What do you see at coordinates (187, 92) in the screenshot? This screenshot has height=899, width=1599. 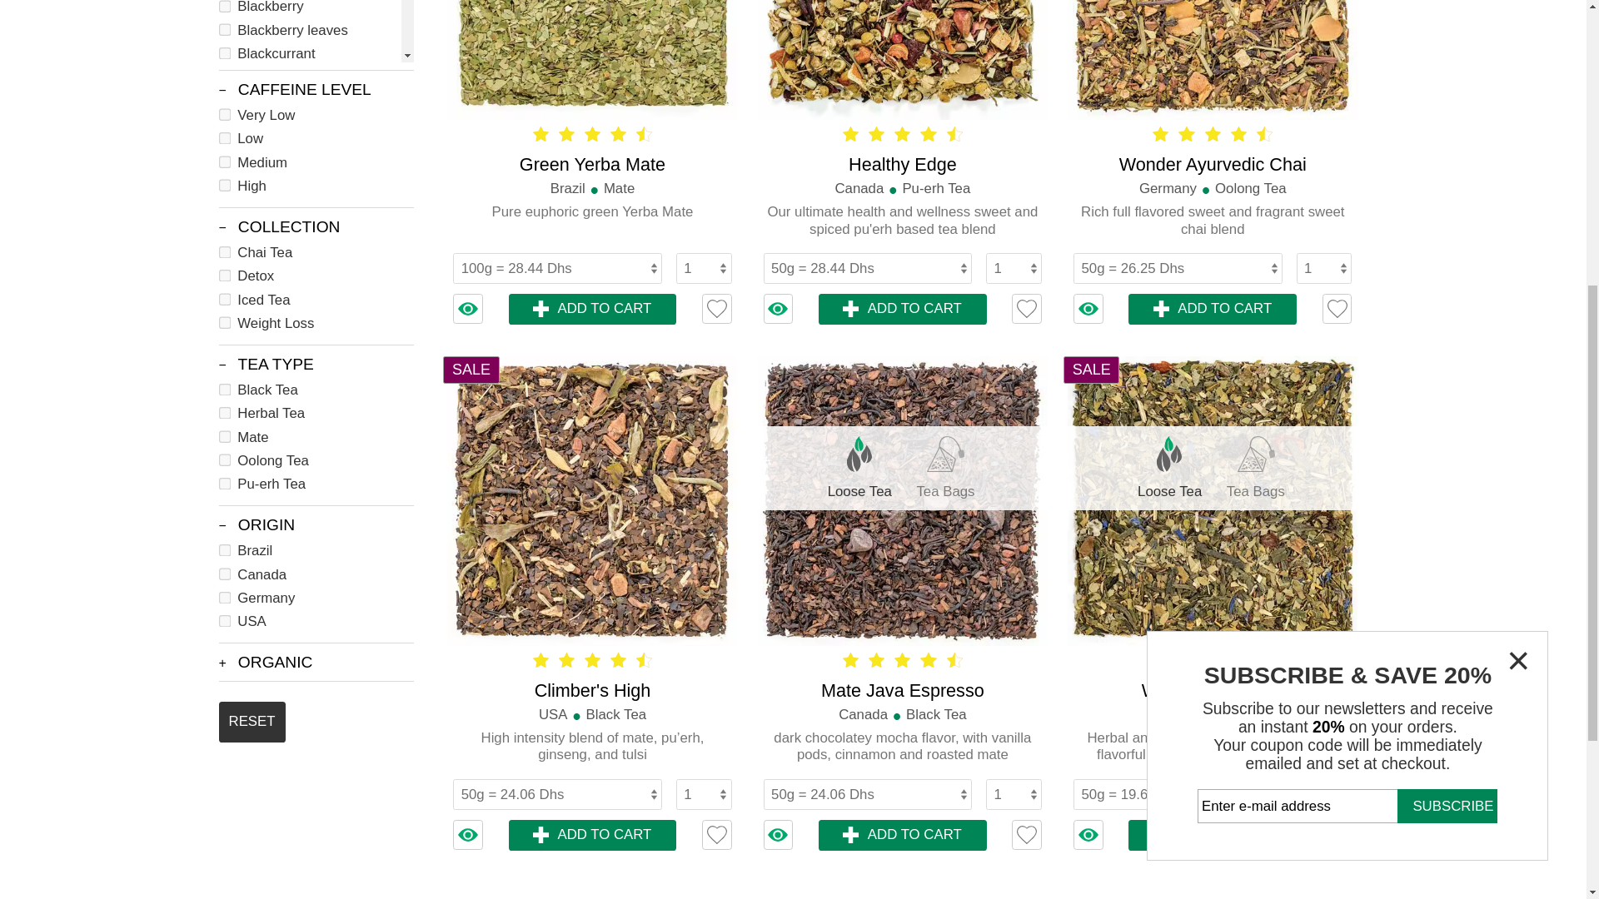 I see `53` at bounding box center [187, 92].